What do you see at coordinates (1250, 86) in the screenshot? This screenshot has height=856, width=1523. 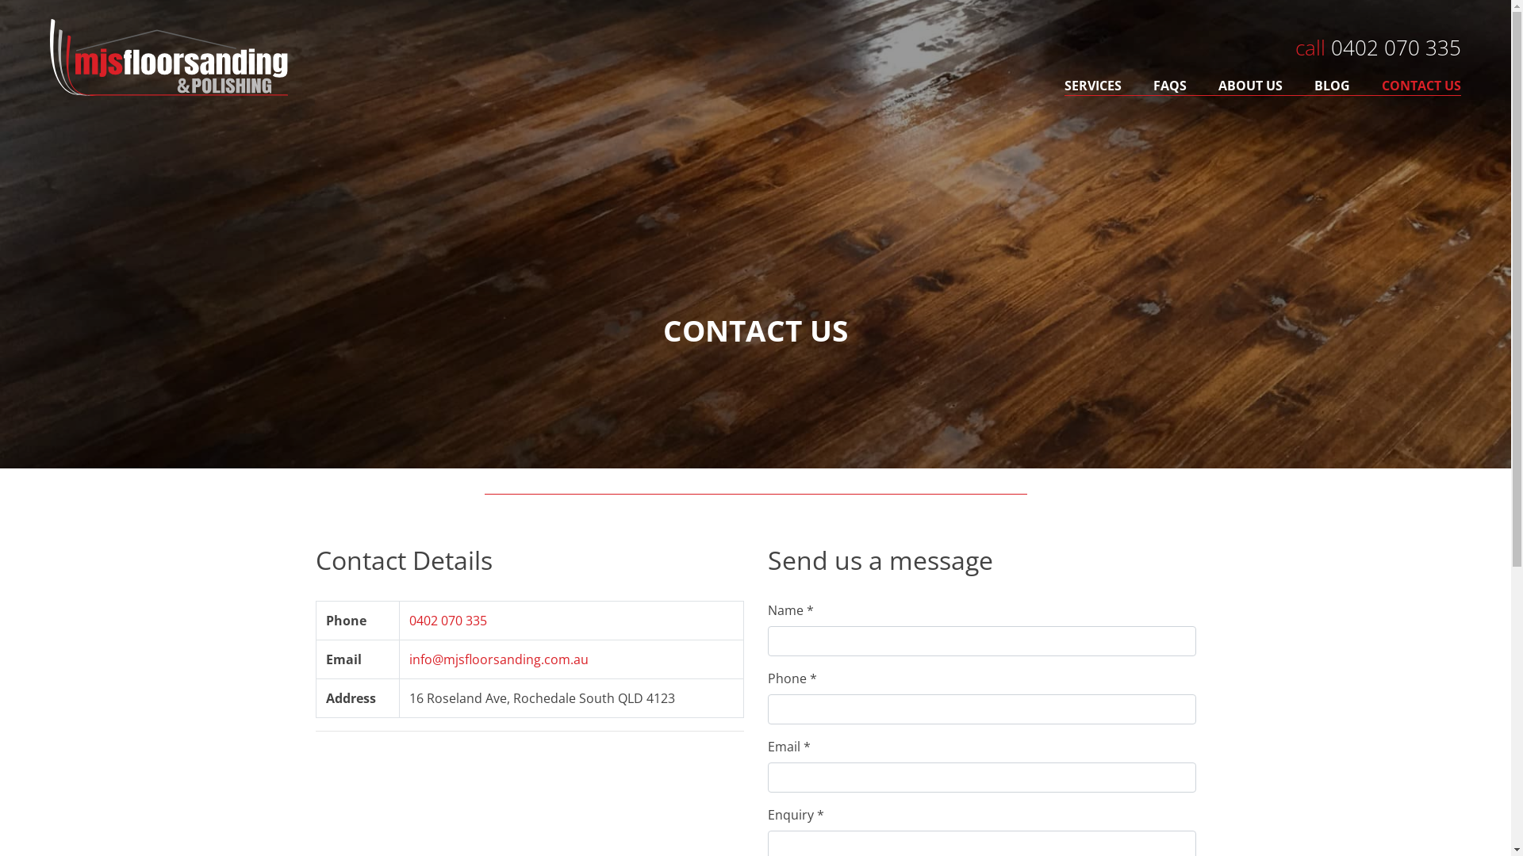 I see `ABOUT US` at bounding box center [1250, 86].